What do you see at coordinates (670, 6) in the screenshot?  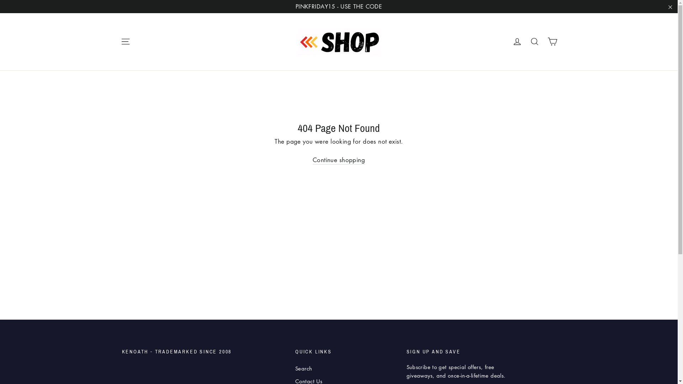 I see `"Close"` at bounding box center [670, 6].